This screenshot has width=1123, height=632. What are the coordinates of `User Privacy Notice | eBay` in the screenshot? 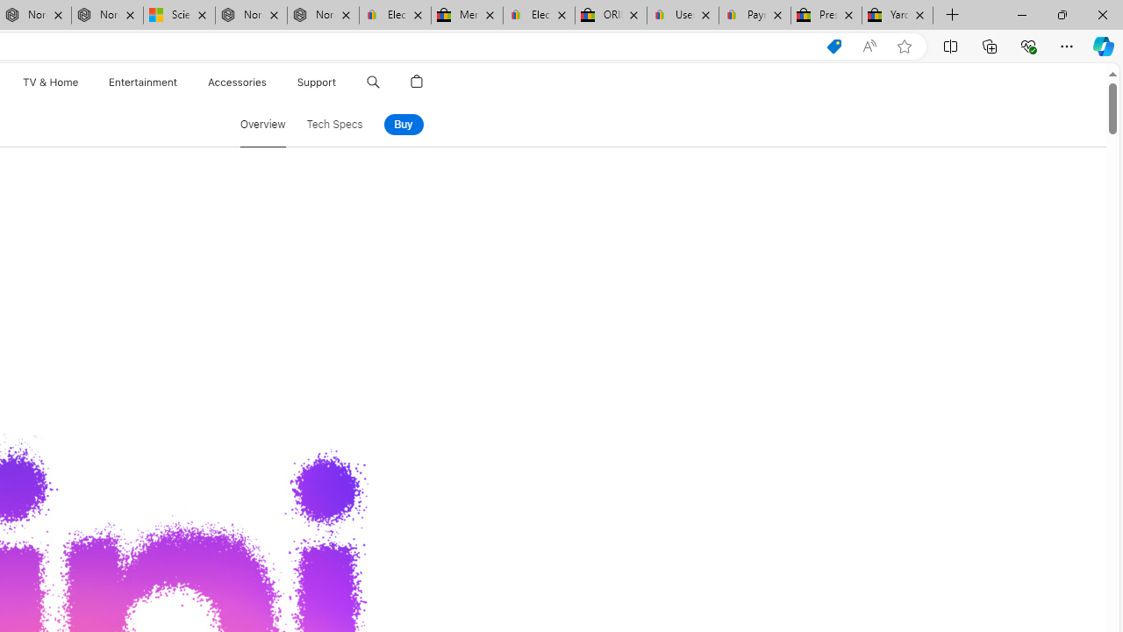 It's located at (683, 16).